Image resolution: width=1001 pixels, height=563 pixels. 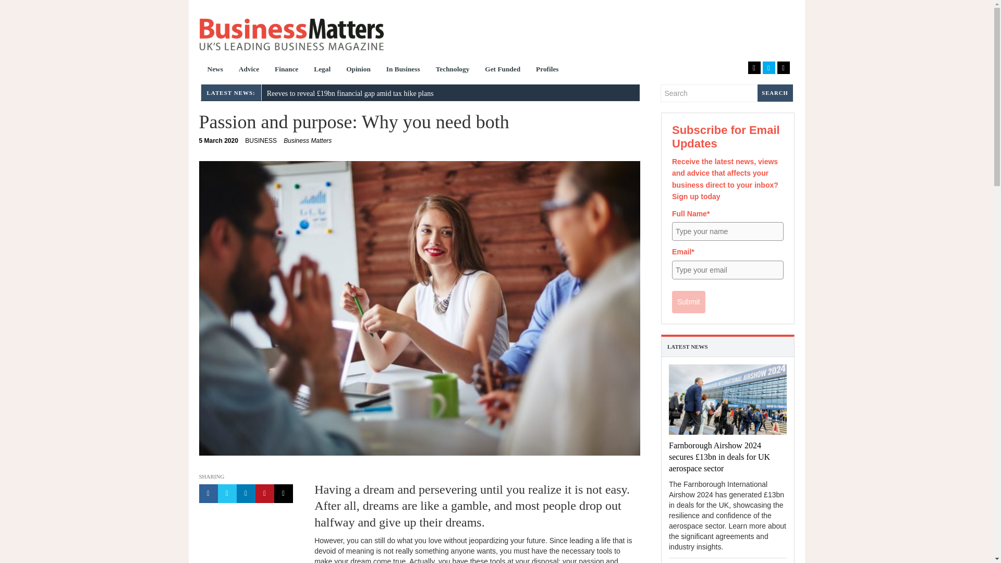 I want to click on Opinion, so click(x=358, y=70).